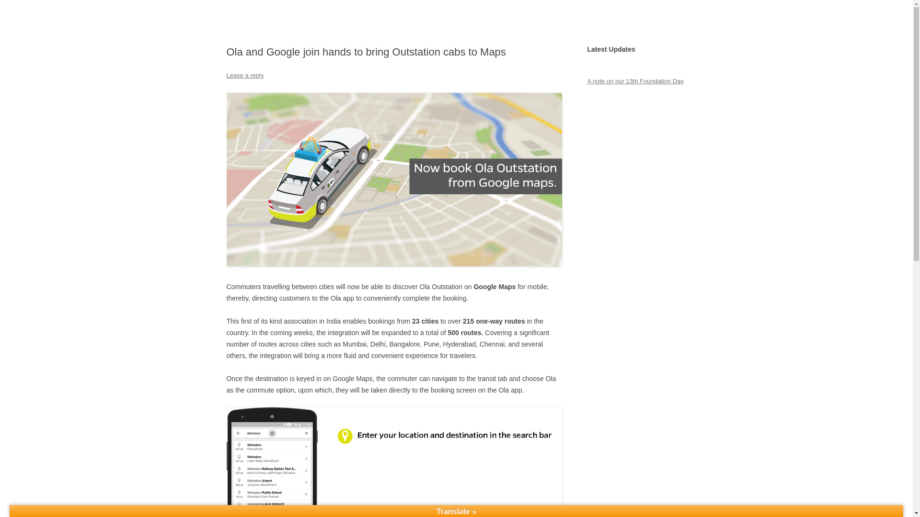  I want to click on Olacabs Blogs, so click(269, 23).